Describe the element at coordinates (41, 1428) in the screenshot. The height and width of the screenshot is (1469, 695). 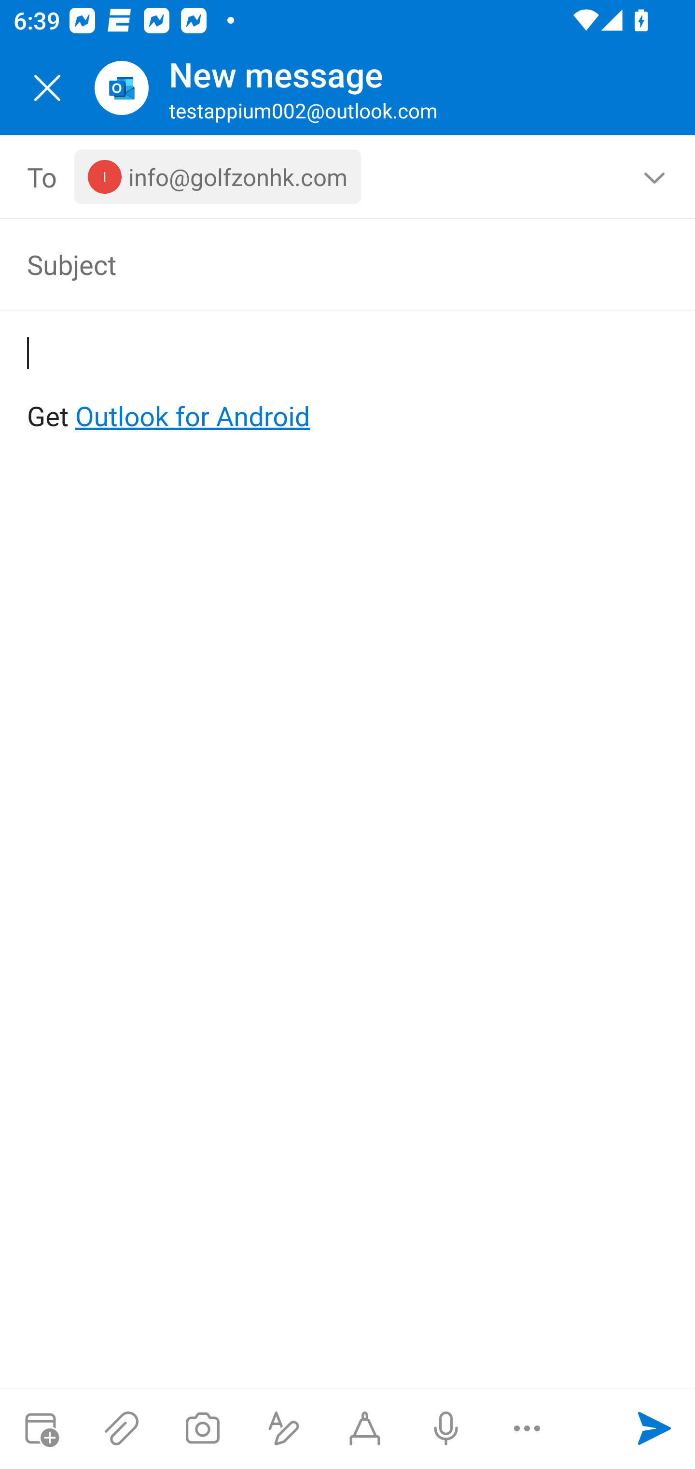
I see `Attach meeting` at that location.